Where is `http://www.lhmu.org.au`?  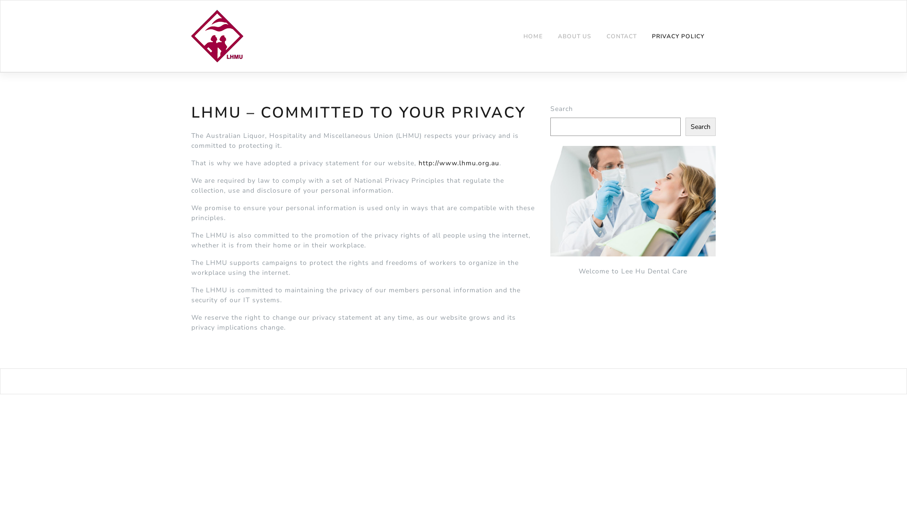
http://www.lhmu.org.au is located at coordinates (459, 163).